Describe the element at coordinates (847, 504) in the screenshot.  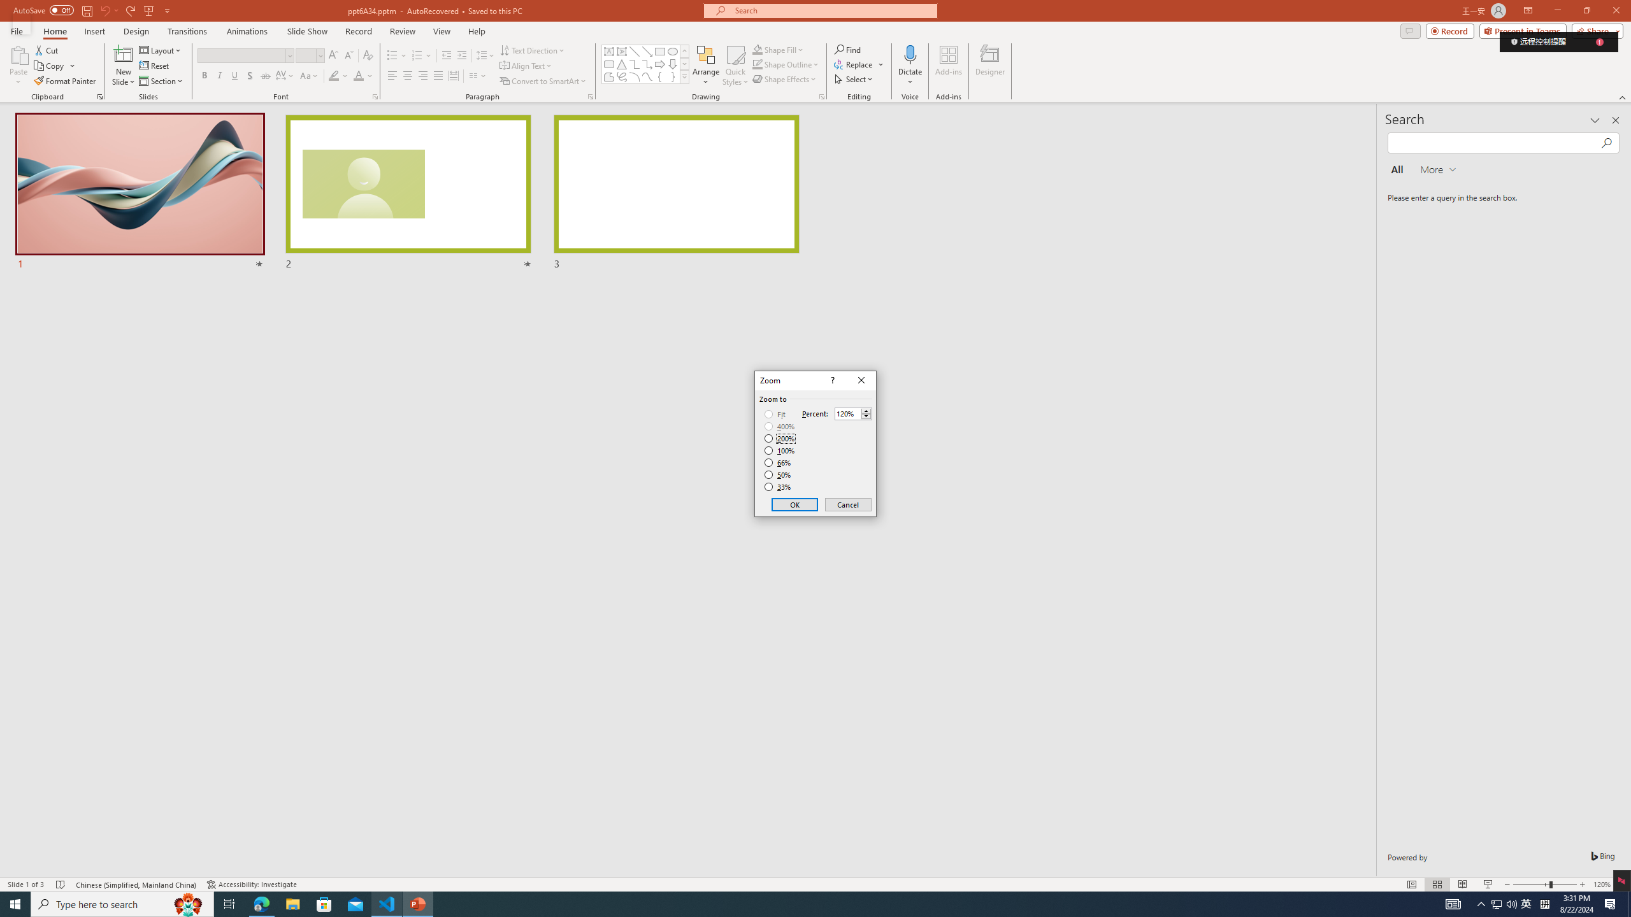
I see `Cancel` at that location.